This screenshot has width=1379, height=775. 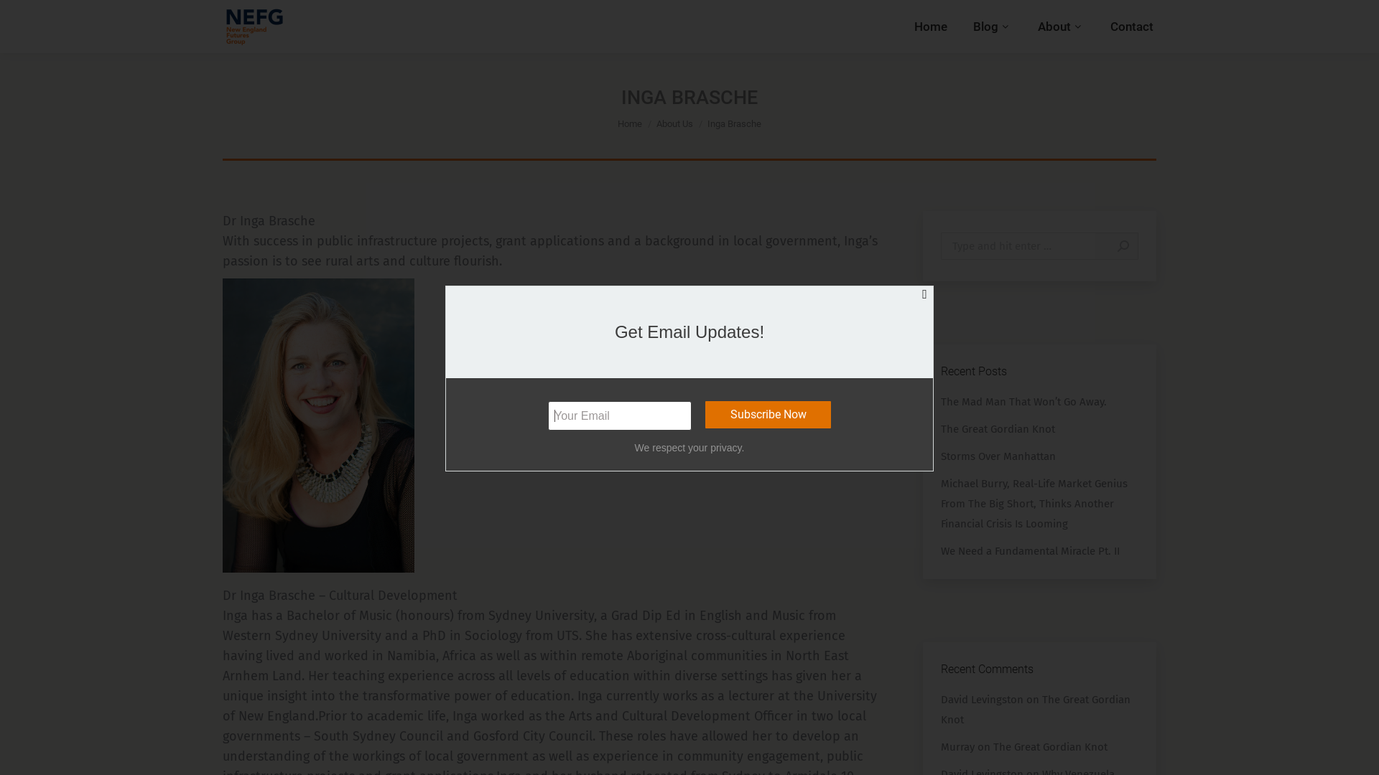 What do you see at coordinates (931, 26) in the screenshot?
I see `Home` at bounding box center [931, 26].